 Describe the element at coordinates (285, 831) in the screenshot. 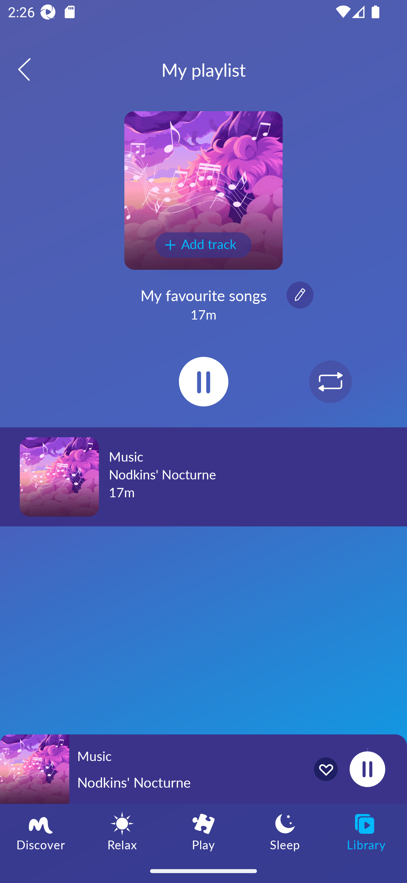

I see `Sleep` at that location.